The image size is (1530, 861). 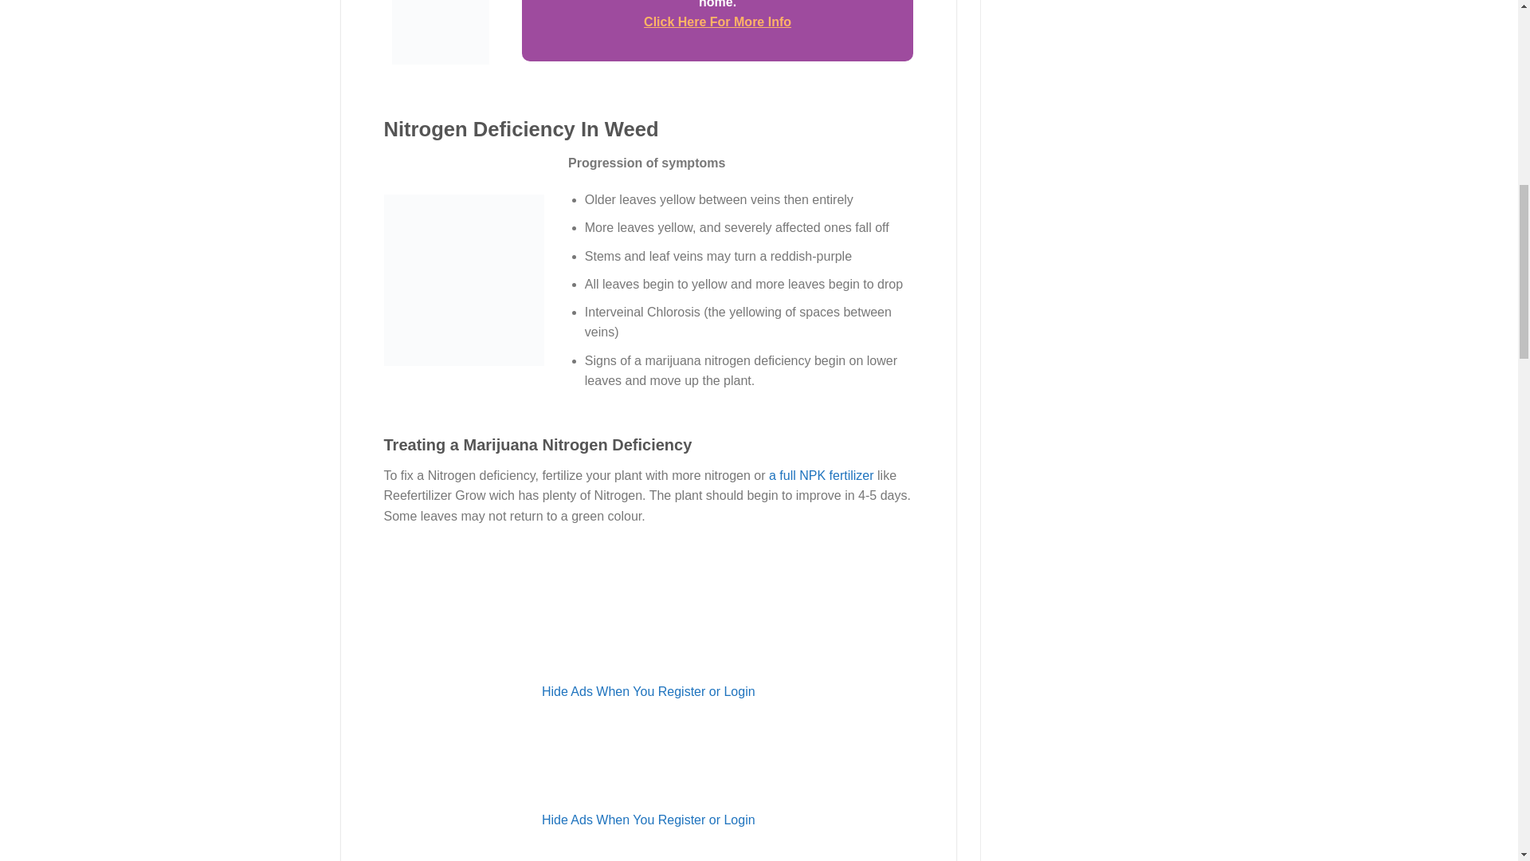 What do you see at coordinates (649, 690) in the screenshot?
I see `Hide Ads When You Register or Login` at bounding box center [649, 690].